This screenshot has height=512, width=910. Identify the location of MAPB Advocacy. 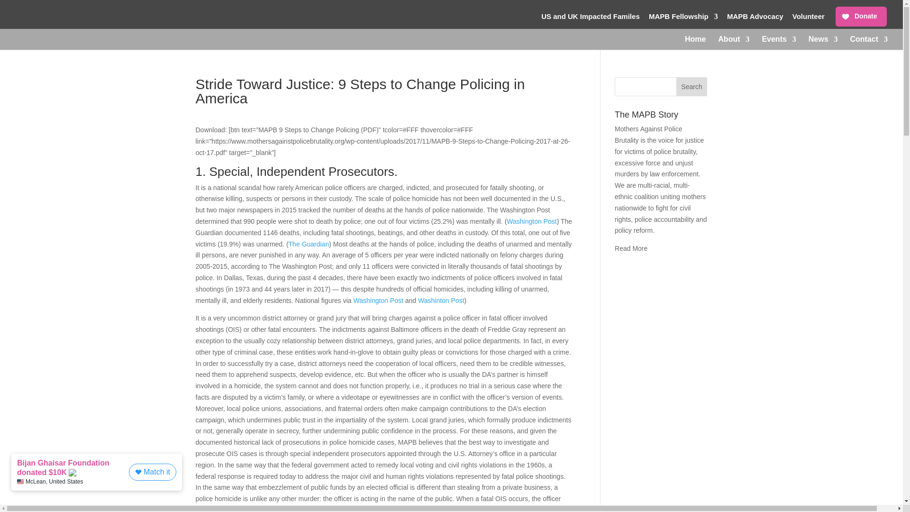
(755, 19).